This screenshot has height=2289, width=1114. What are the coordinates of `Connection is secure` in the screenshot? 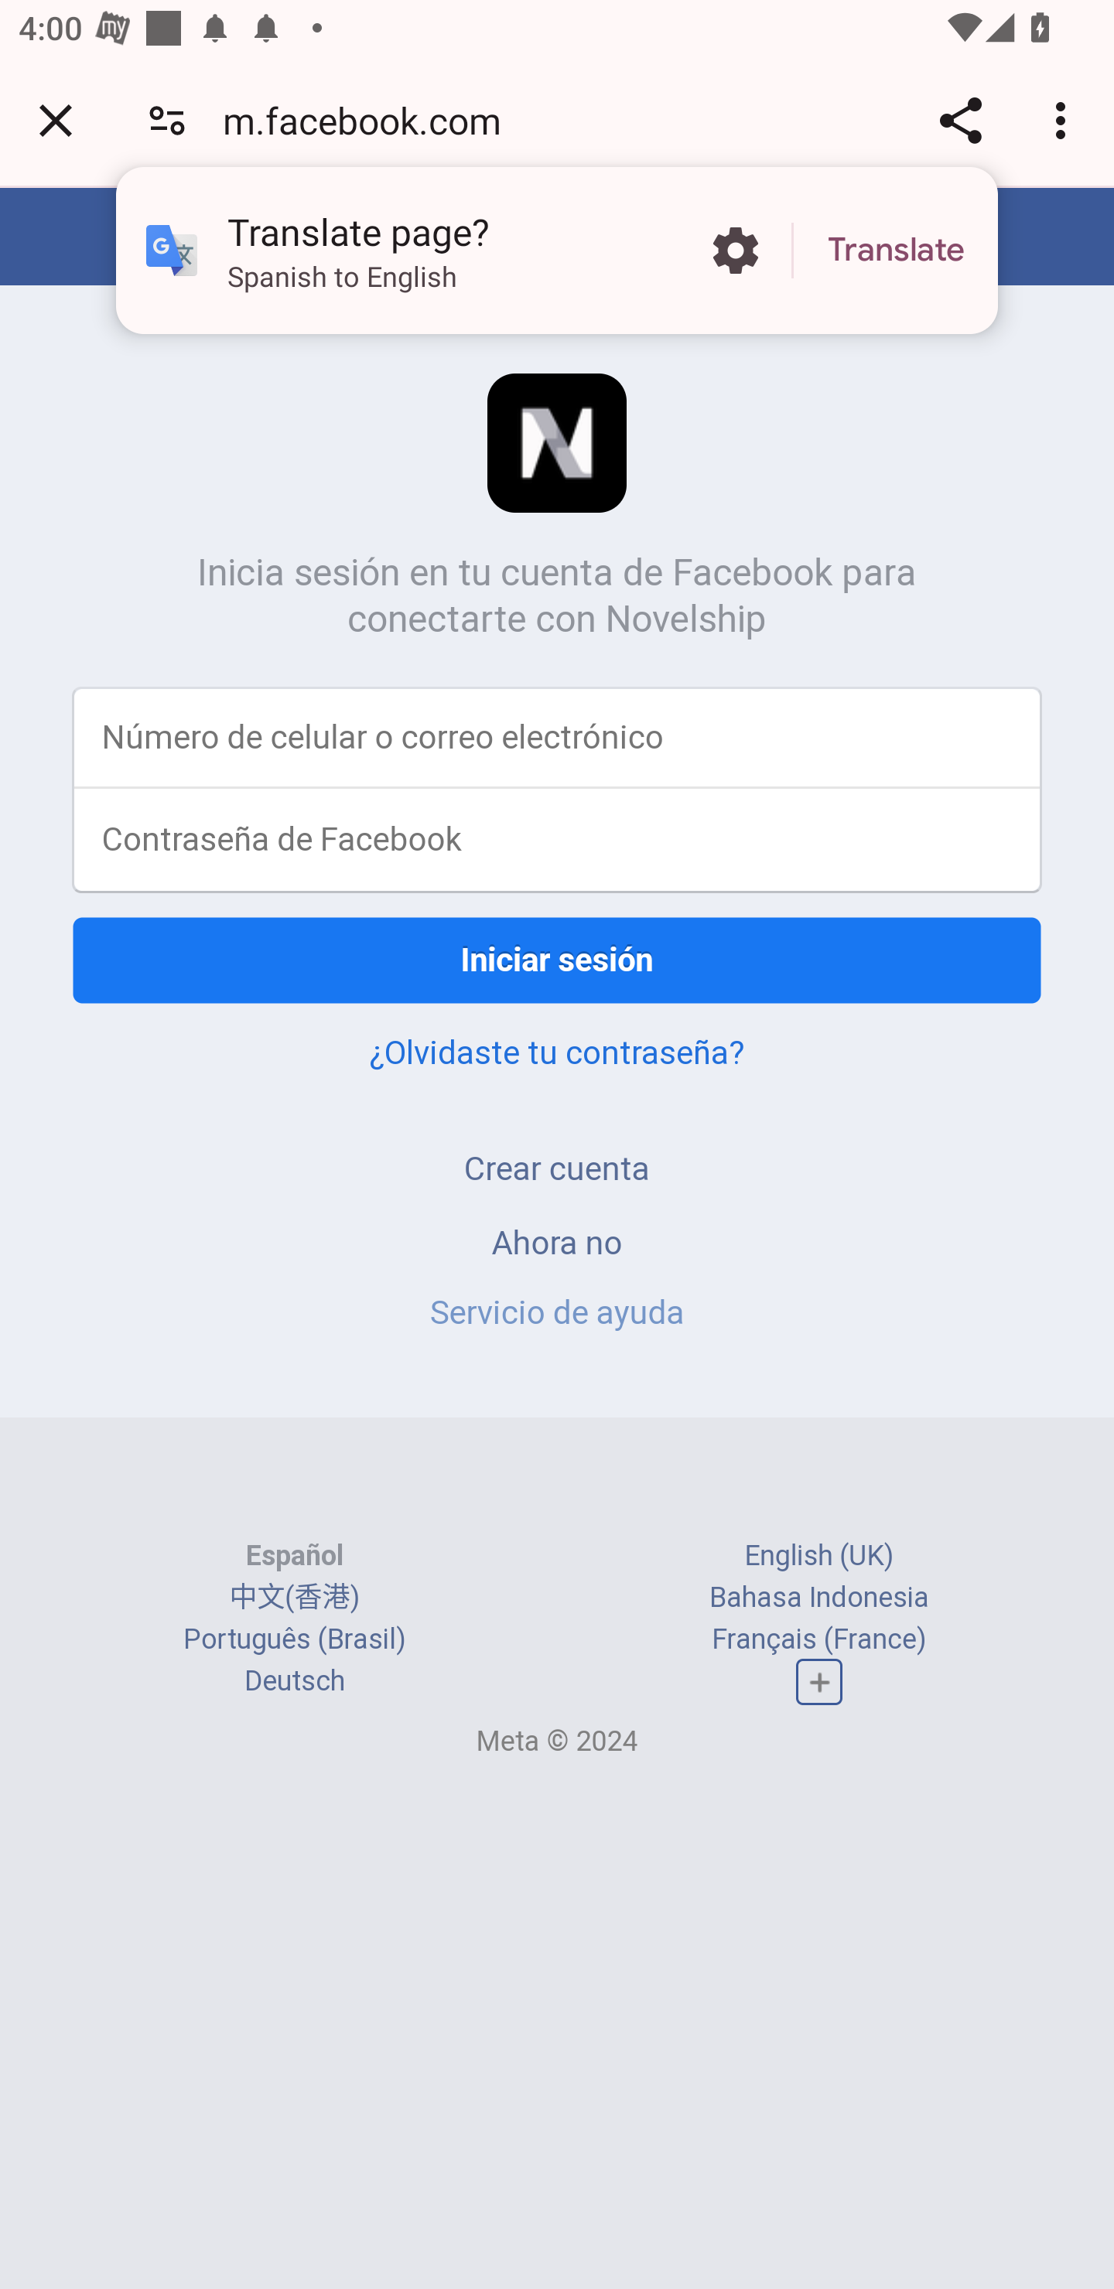 It's located at (167, 119).